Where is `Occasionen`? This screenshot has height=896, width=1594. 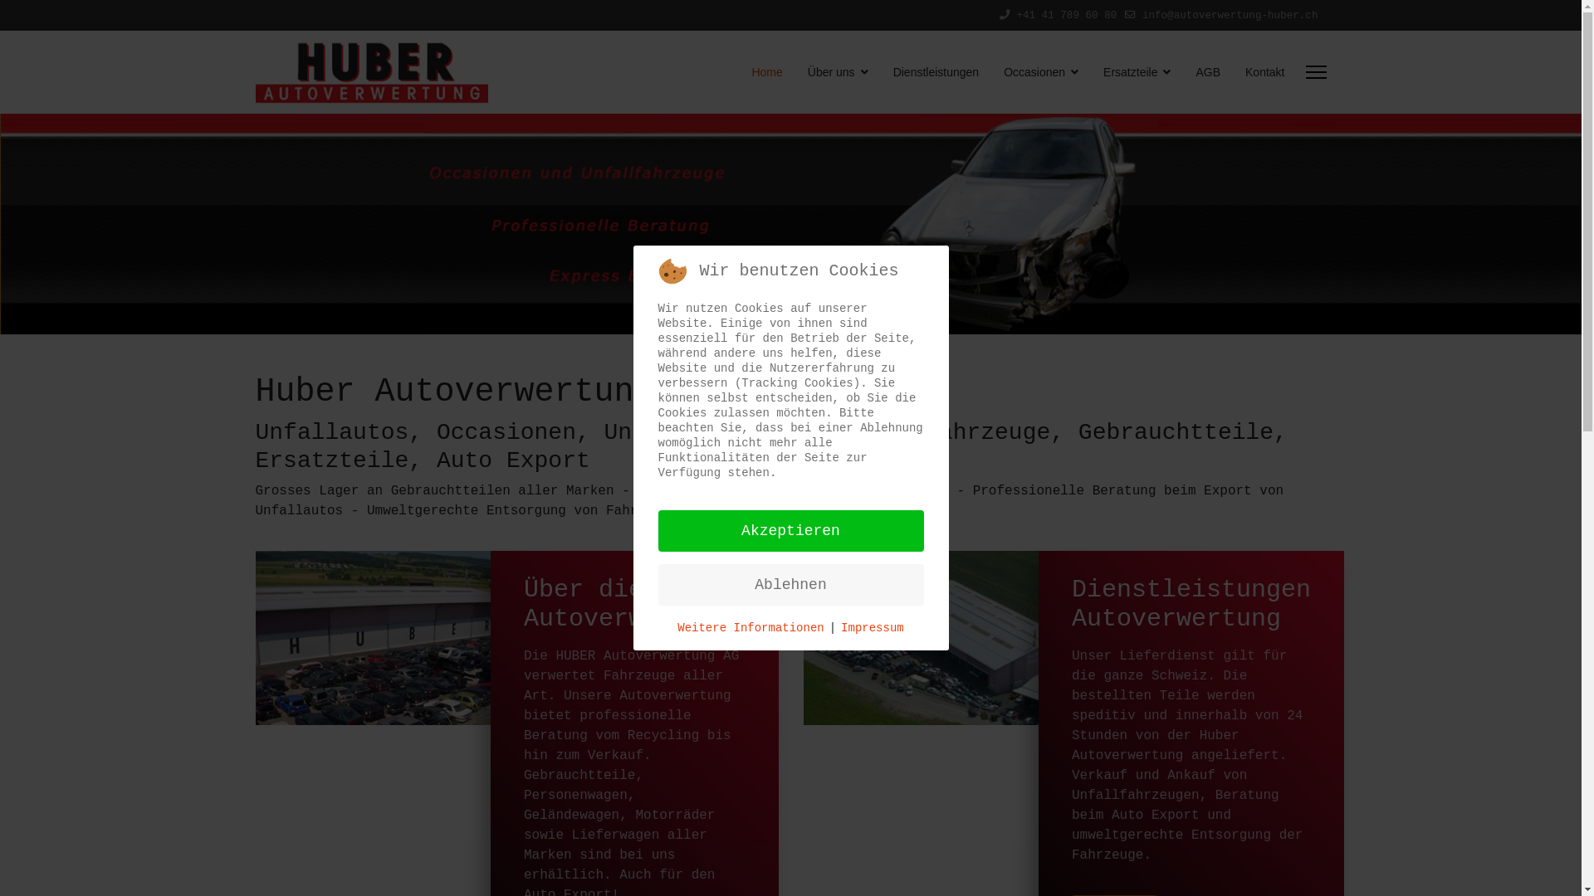
Occasionen is located at coordinates (1041, 72).